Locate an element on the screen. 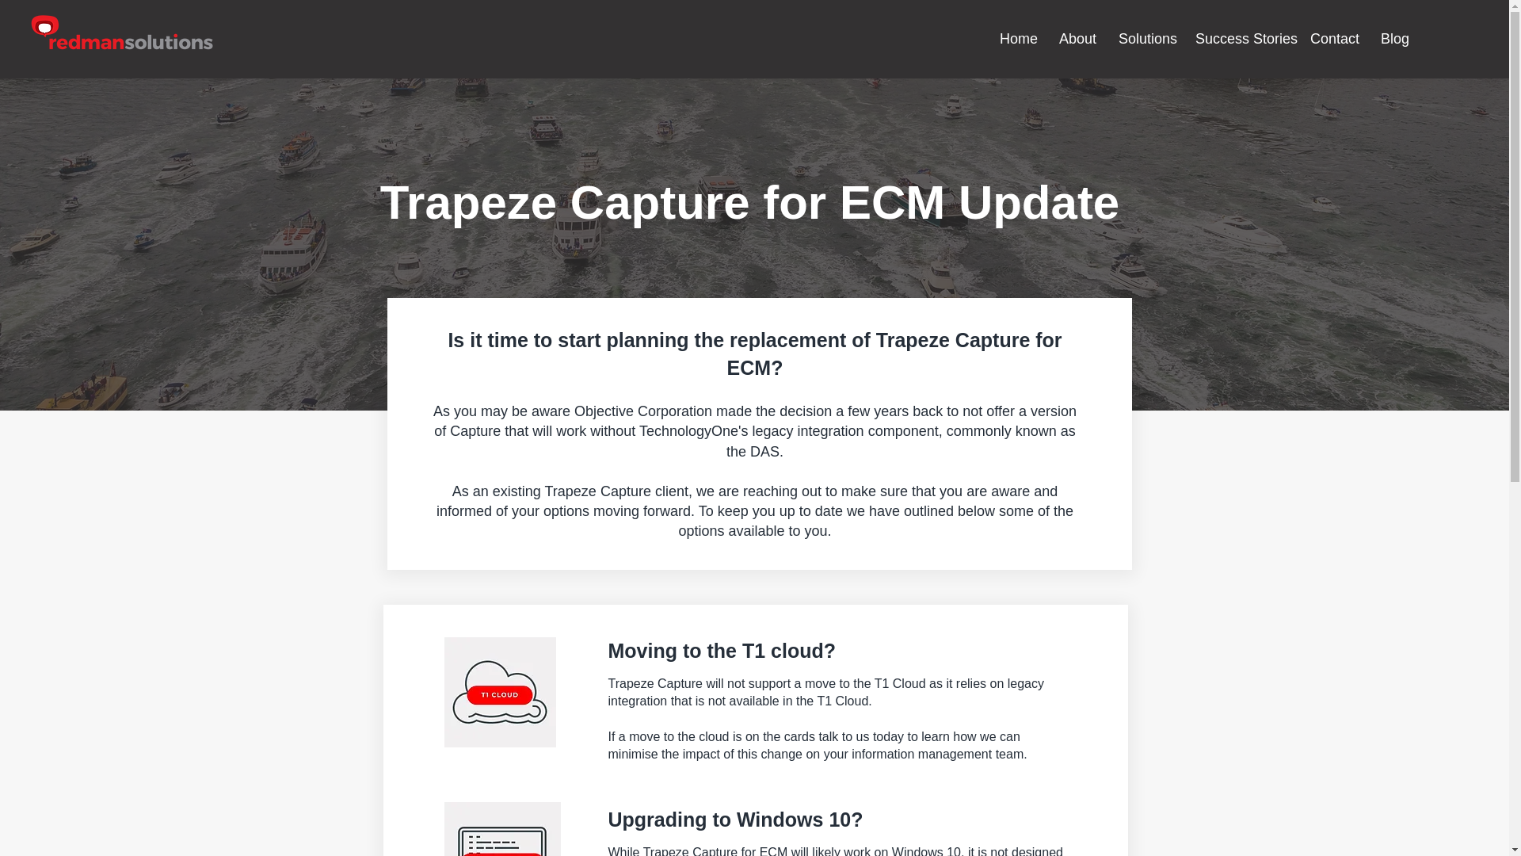  About is located at coordinates (1077, 38).